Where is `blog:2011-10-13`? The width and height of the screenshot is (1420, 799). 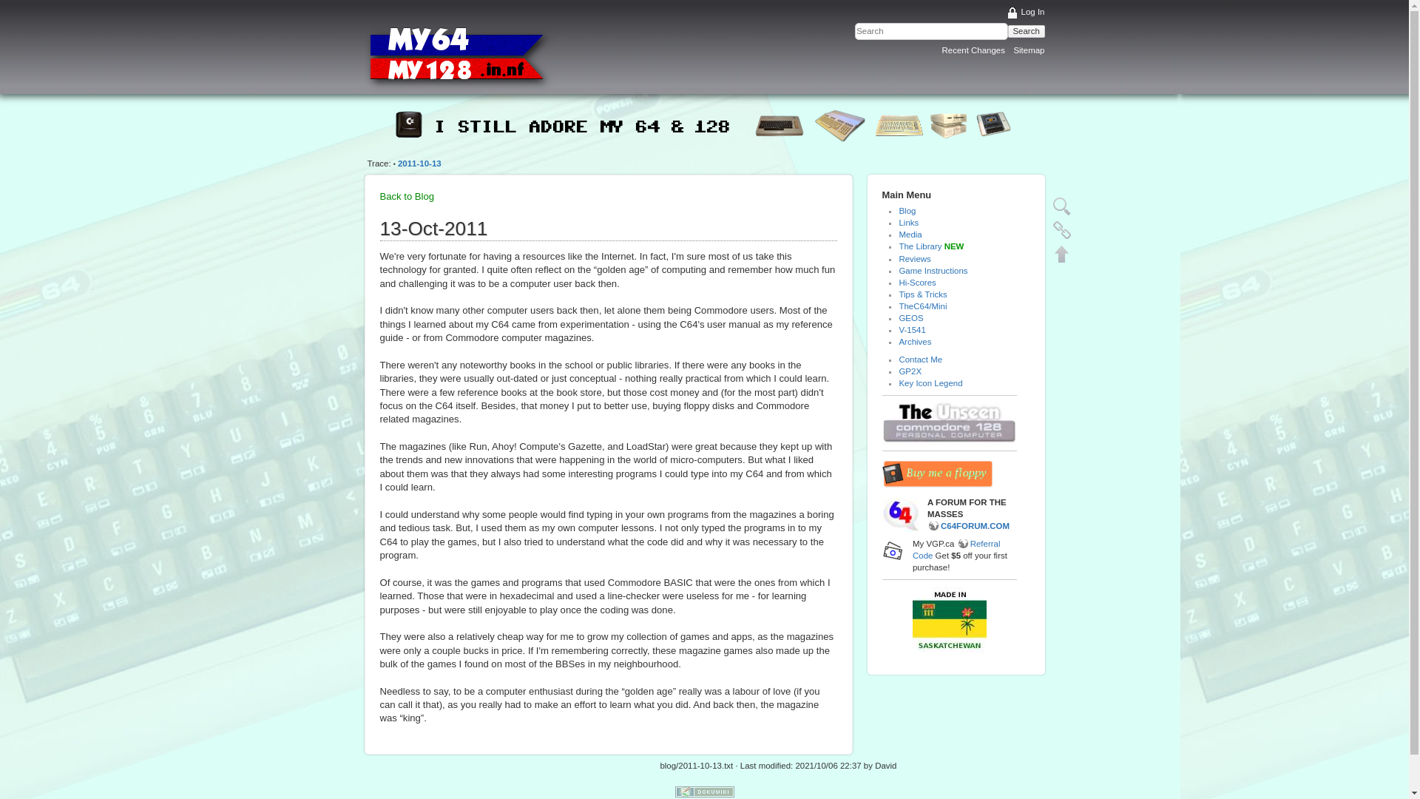
blog:2011-10-13 is located at coordinates (419, 163).